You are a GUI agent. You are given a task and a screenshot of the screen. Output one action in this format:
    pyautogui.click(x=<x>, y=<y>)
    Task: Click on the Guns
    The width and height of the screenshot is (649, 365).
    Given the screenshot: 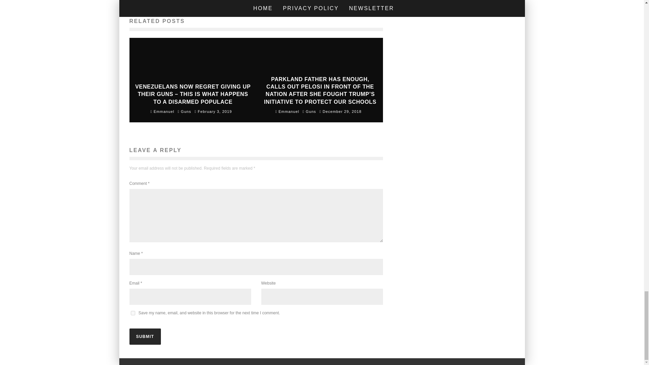 What is the action you would take?
    pyautogui.click(x=186, y=111)
    